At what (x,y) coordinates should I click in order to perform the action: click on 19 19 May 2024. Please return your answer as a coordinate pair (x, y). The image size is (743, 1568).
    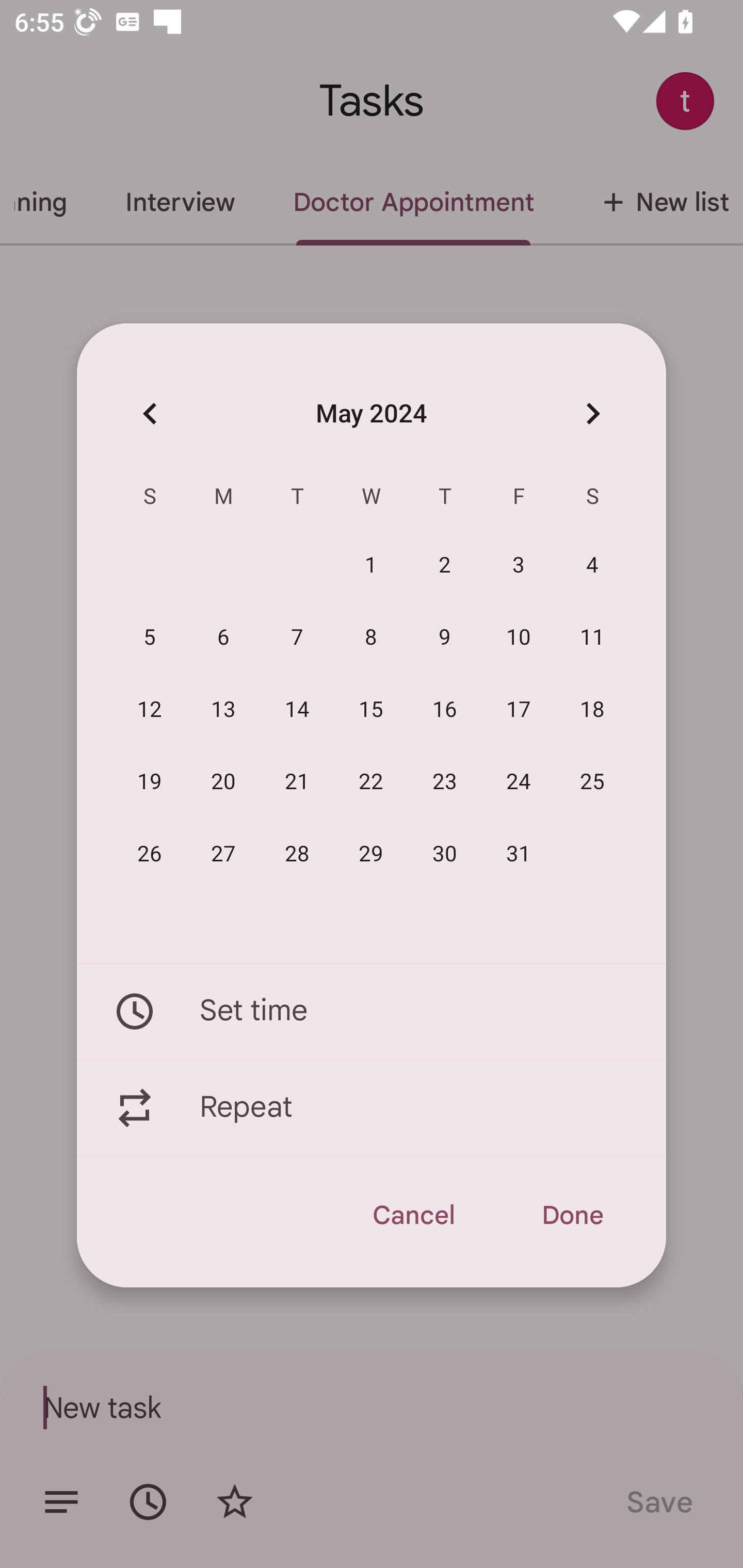
    Looking at the image, I should click on (150, 782).